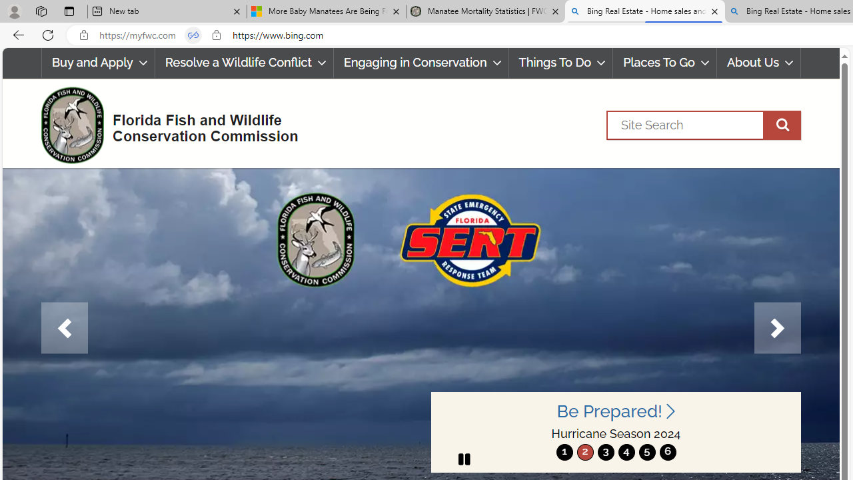 The image size is (853, 480). What do you see at coordinates (646, 452) in the screenshot?
I see `move to slide 5` at bounding box center [646, 452].